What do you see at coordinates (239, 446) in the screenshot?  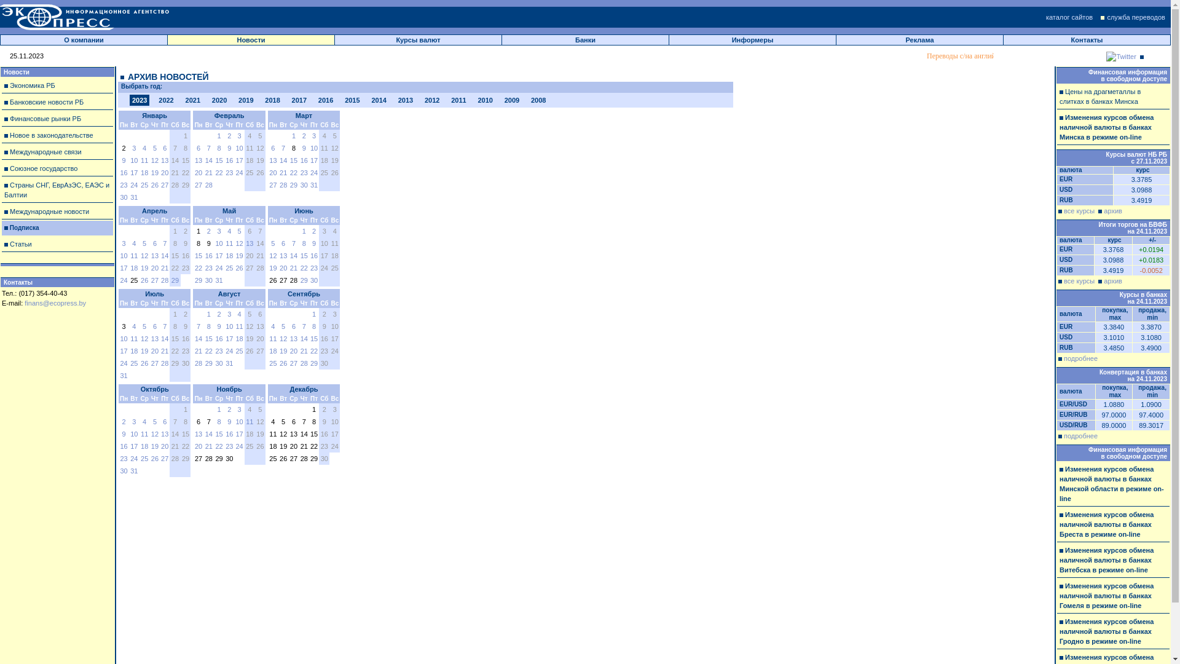 I see `24` at bounding box center [239, 446].